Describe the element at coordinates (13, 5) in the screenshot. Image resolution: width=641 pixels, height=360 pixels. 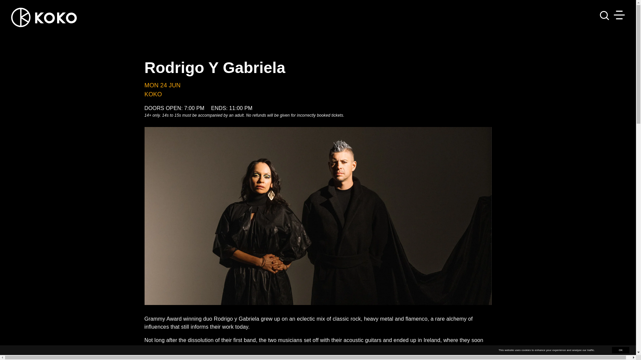
I see `Skip To Main Content` at that location.